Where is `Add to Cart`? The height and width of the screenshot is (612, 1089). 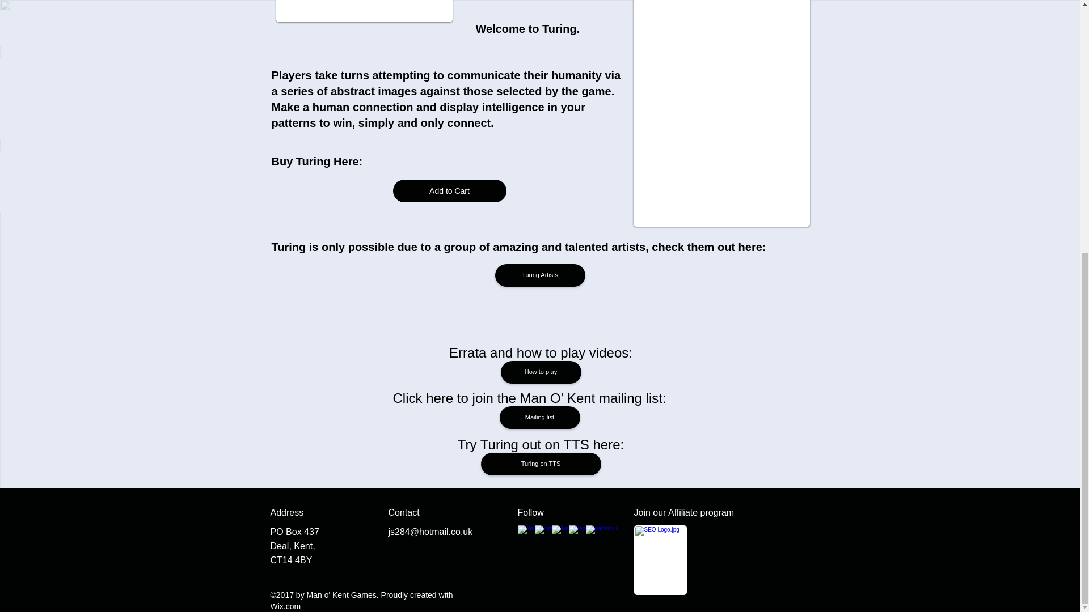 Add to Cart is located at coordinates (449, 191).